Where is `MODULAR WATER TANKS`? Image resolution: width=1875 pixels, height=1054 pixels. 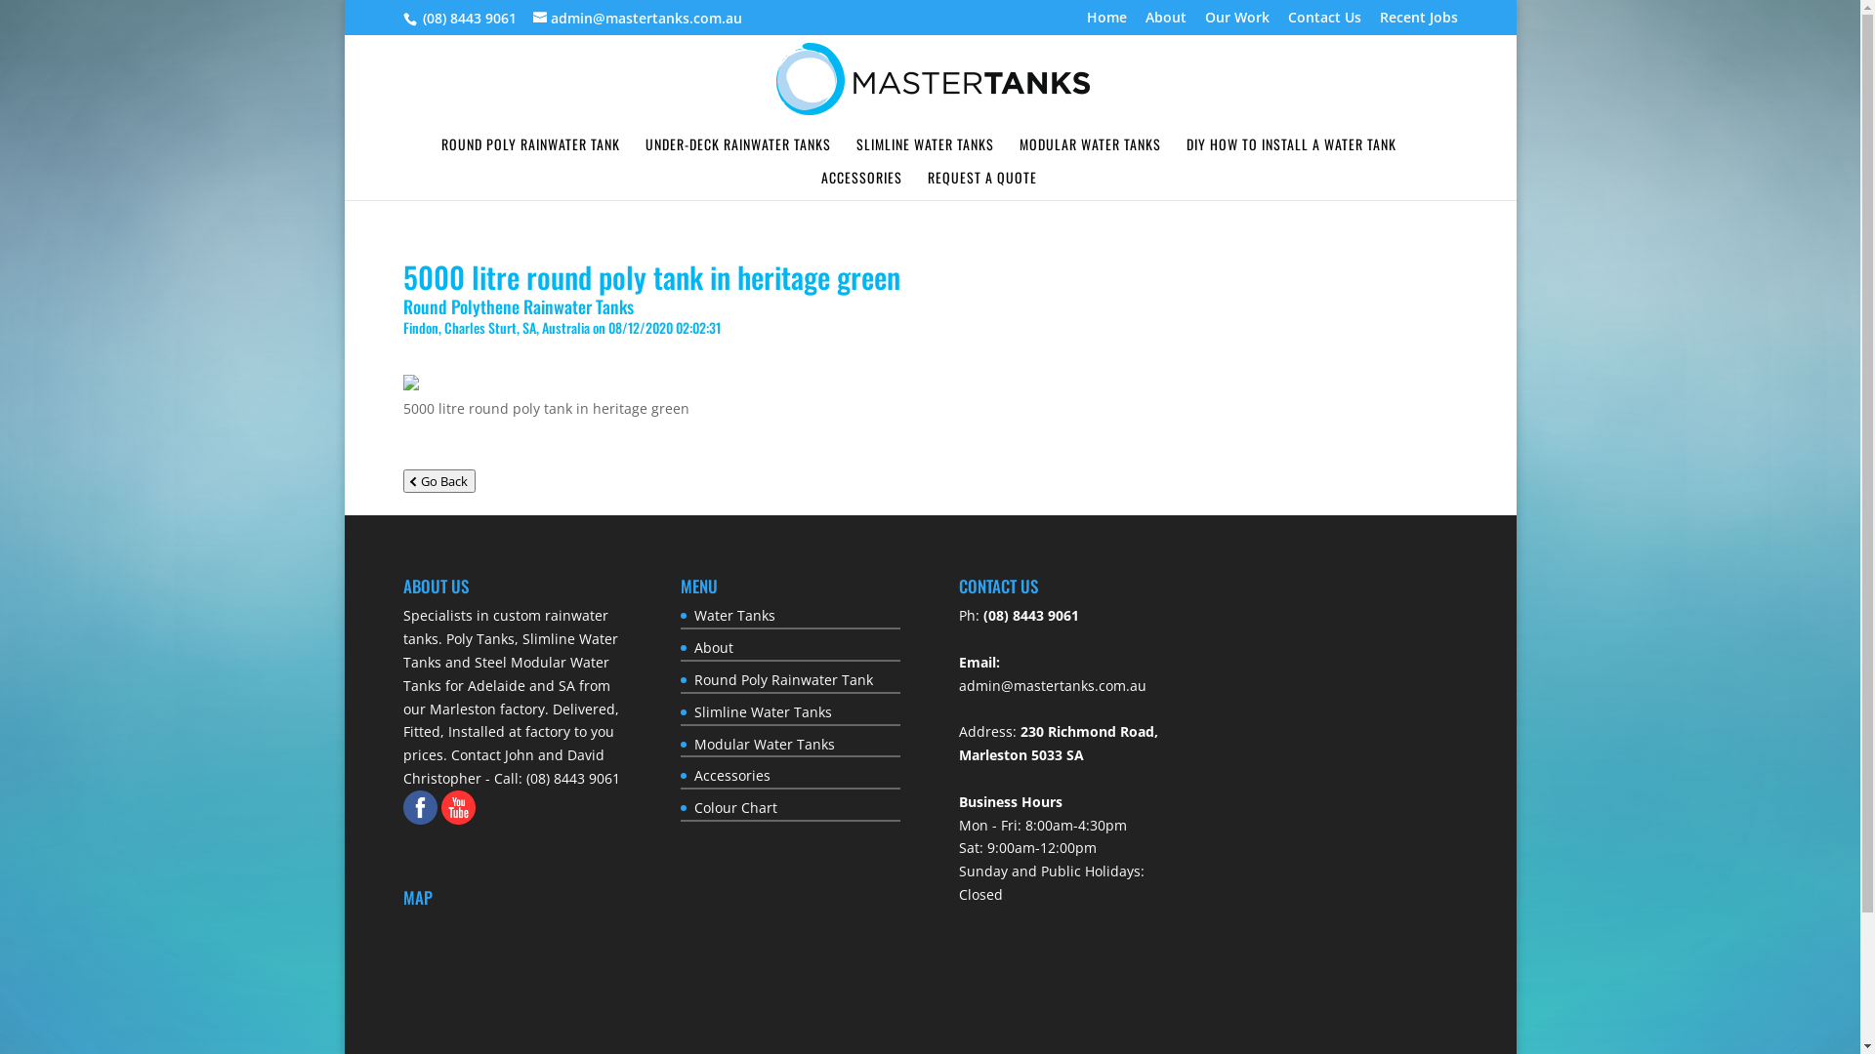 MODULAR WATER TANKS is located at coordinates (1090, 150).